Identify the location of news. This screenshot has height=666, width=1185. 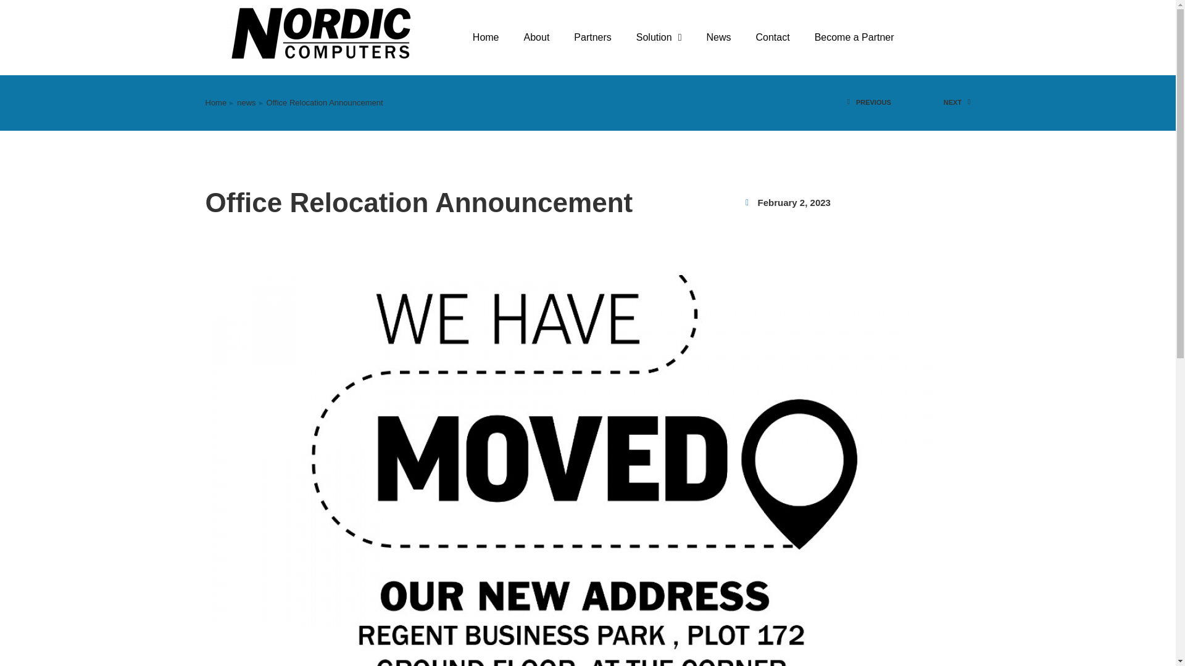
(246, 103).